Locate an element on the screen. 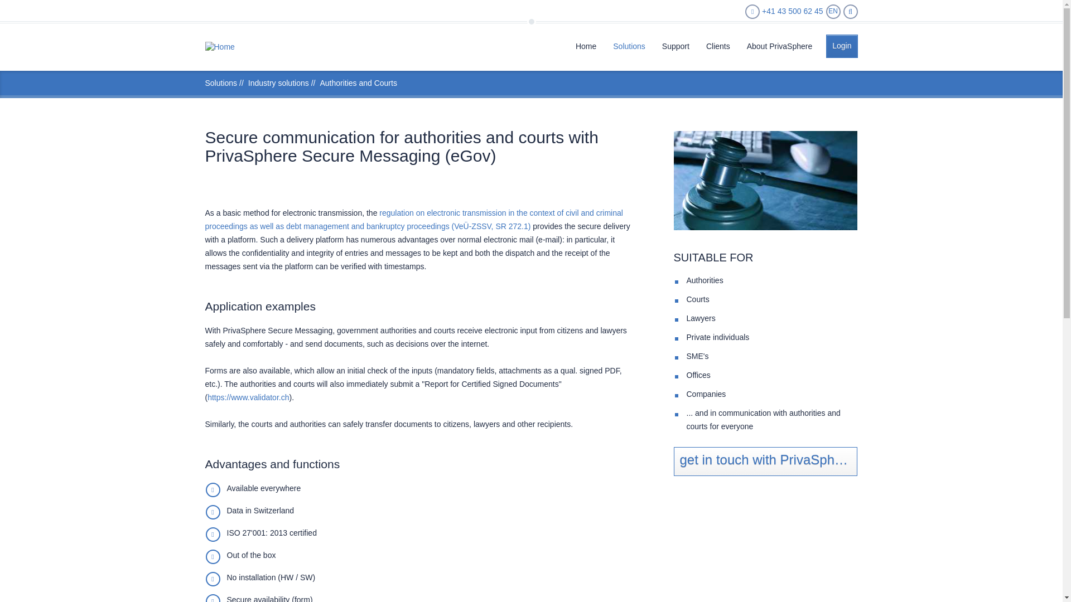 This screenshot has width=1071, height=602. Home is located at coordinates (220, 47).